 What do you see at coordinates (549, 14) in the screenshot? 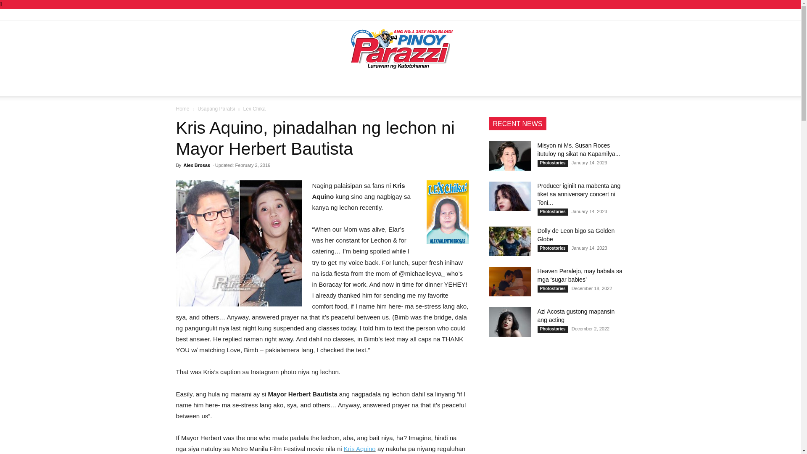
I see `Facebook` at bounding box center [549, 14].